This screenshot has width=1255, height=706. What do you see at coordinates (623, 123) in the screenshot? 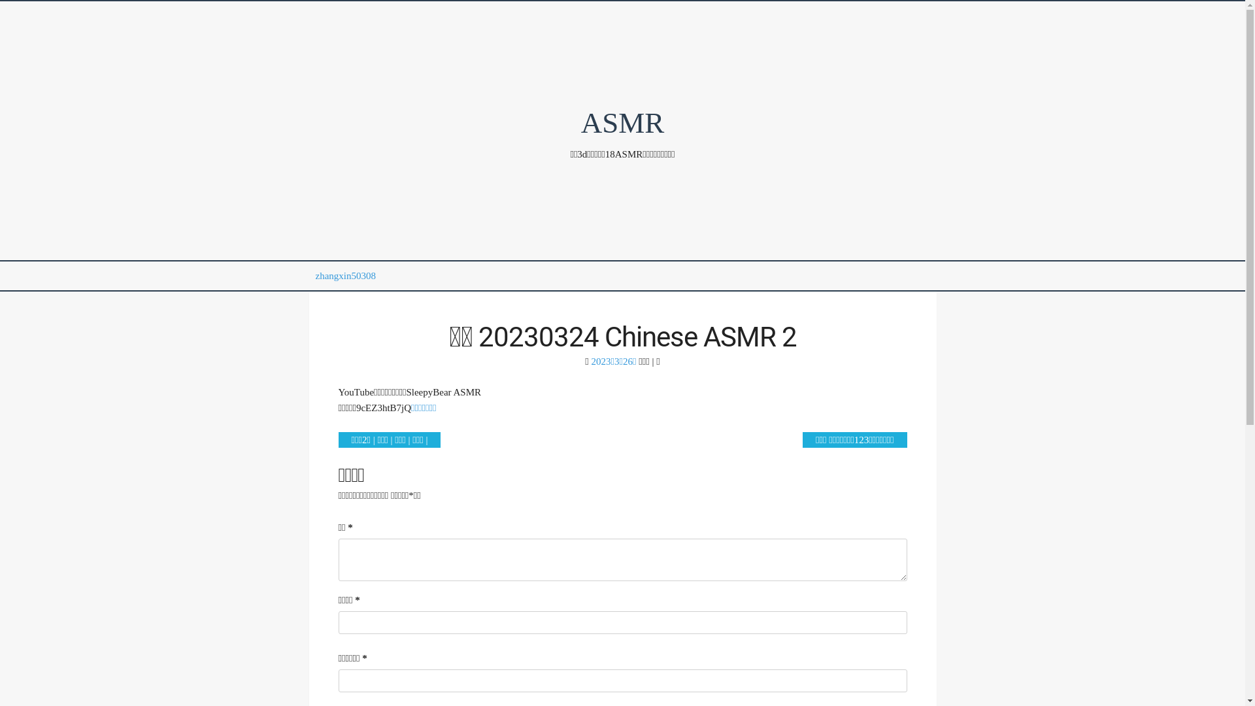
I see `ASMR` at bounding box center [623, 123].